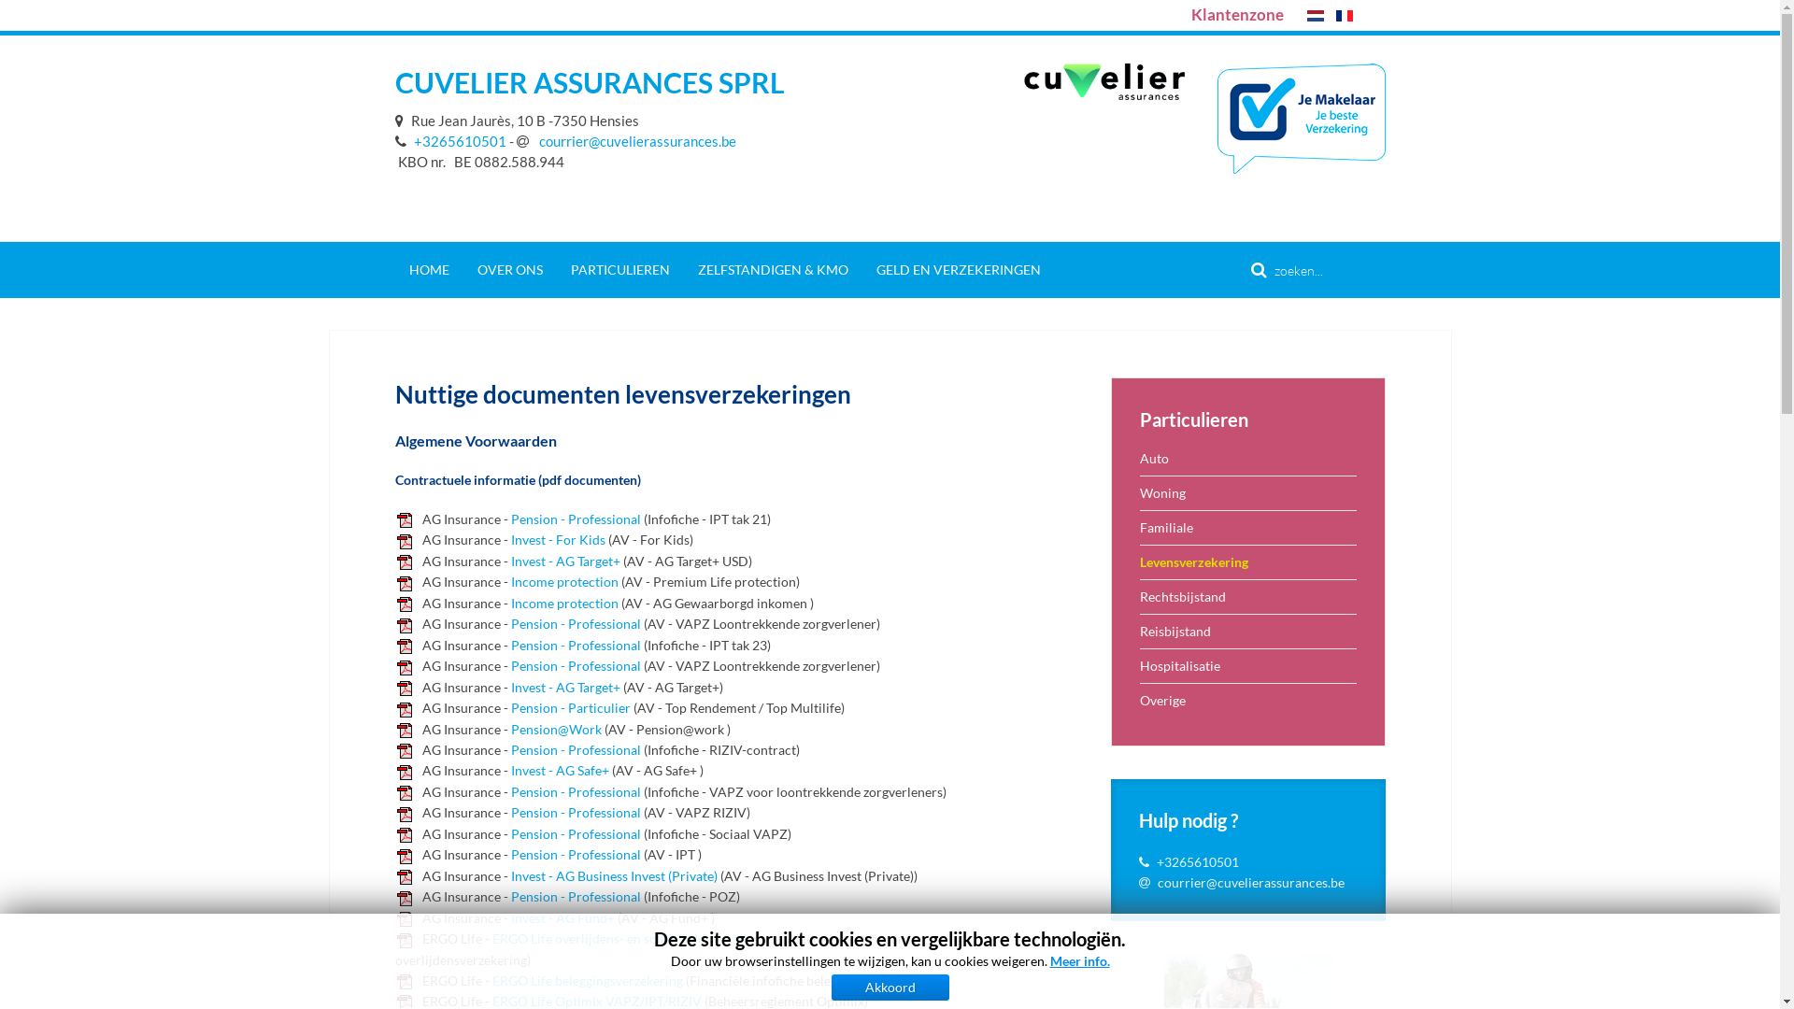 The image size is (1794, 1009). Describe the element at coordinates (1248, 527) in the screenshot. I see `Familiale` at that location.